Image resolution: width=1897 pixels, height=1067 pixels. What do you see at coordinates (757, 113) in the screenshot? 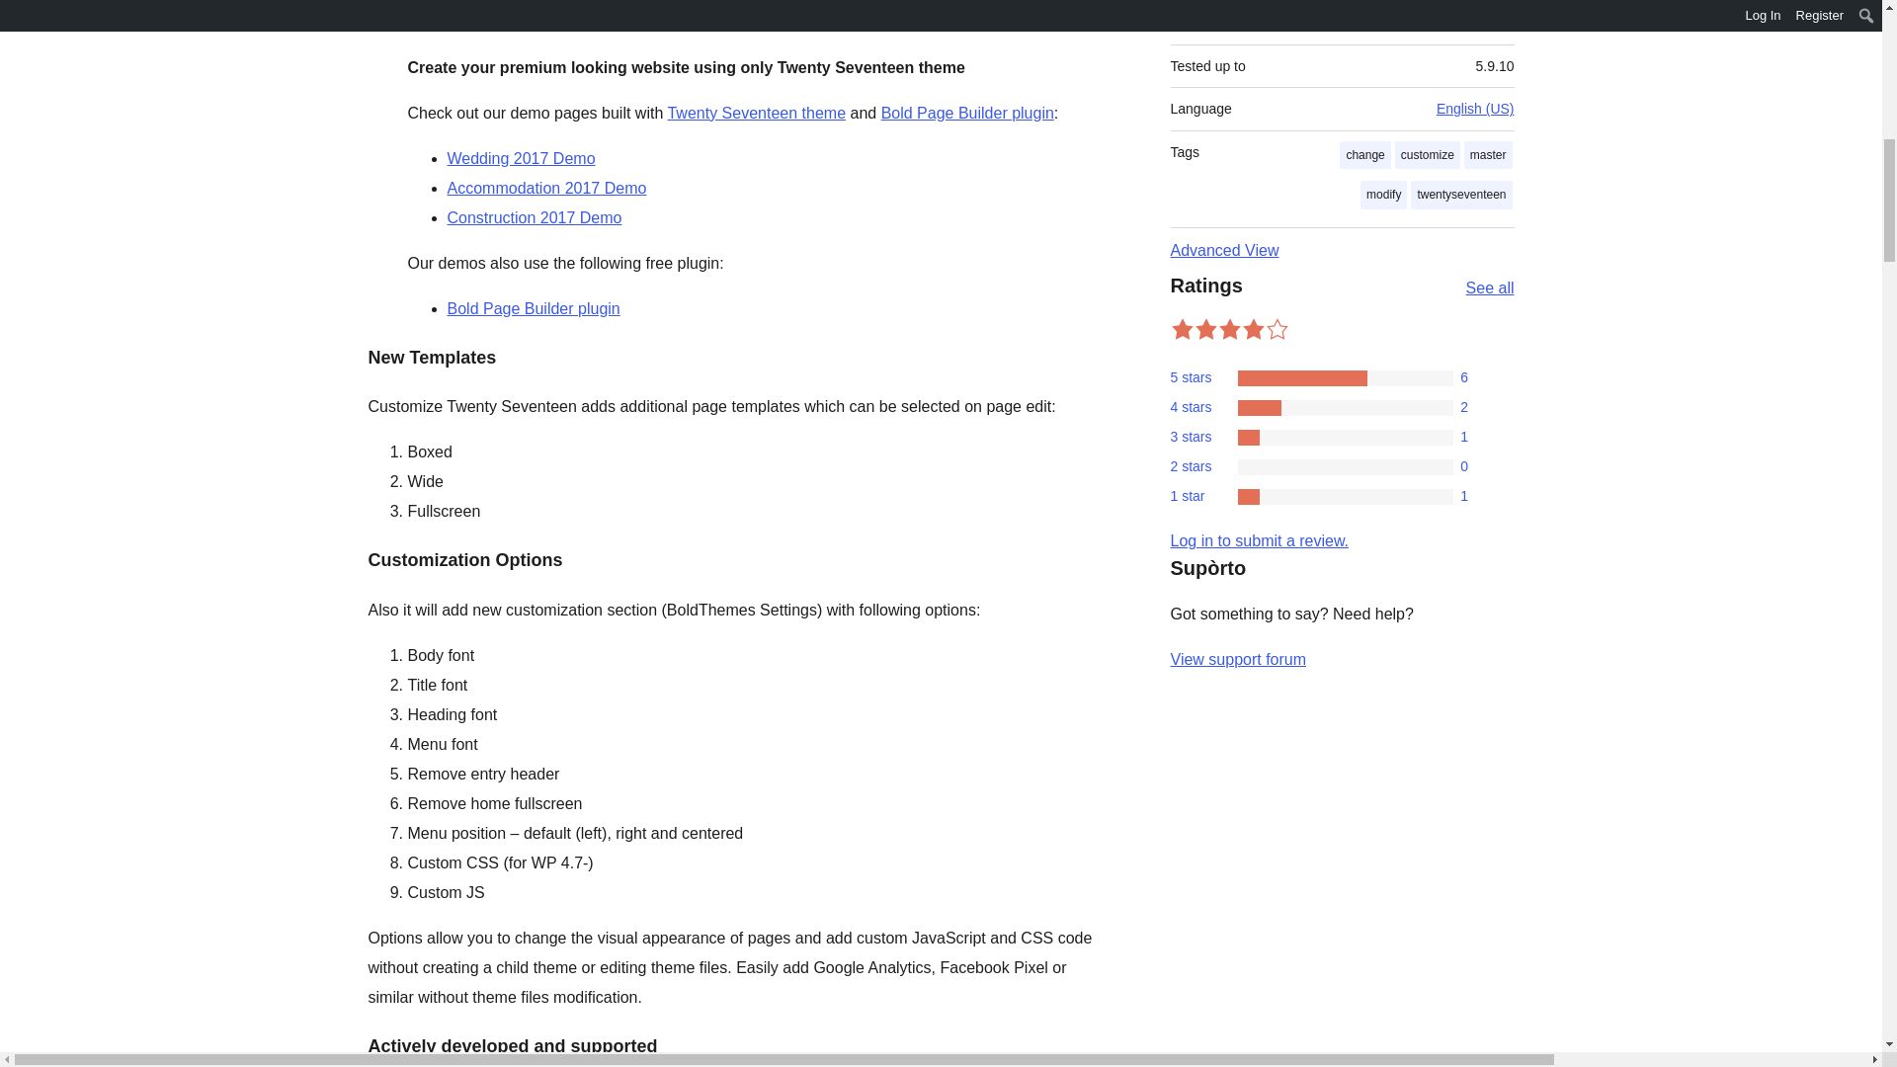
I see `Twenty Seventeen theme` at bounding box center [757, 113].